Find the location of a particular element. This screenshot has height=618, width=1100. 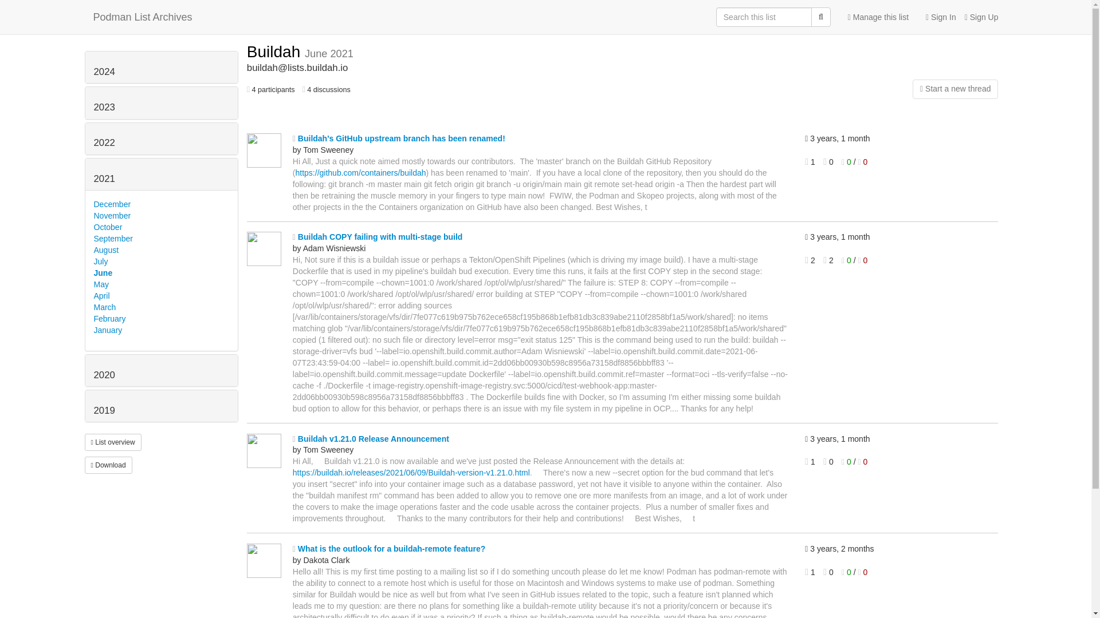

You must be logged-in to vote. is located at coordinates (847, 462).